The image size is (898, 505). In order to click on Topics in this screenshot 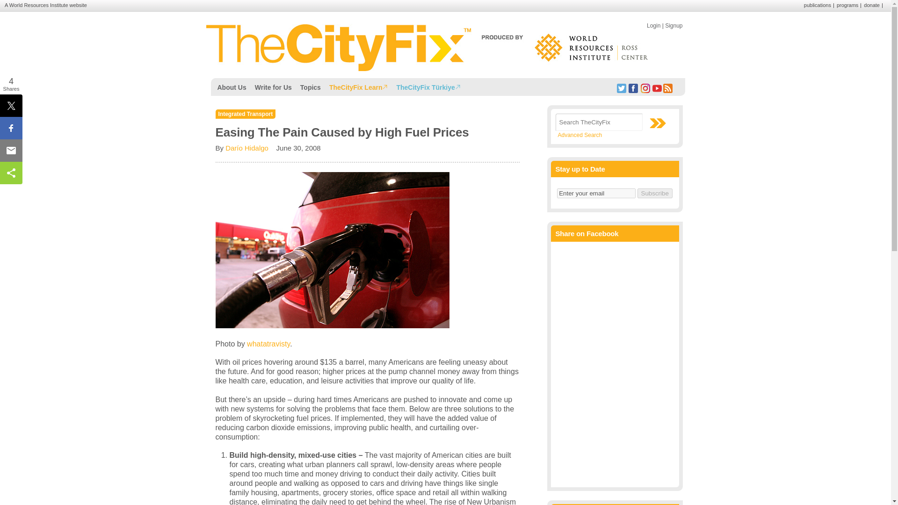, I will do `click(311, 87)`.